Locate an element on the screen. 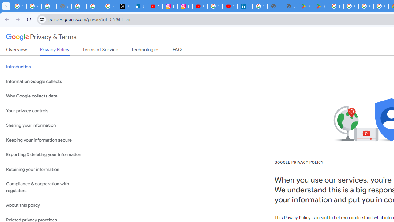 The width and height of the screenshot is (394, 222). Why Google collects data is located at coordinates (47, 96).